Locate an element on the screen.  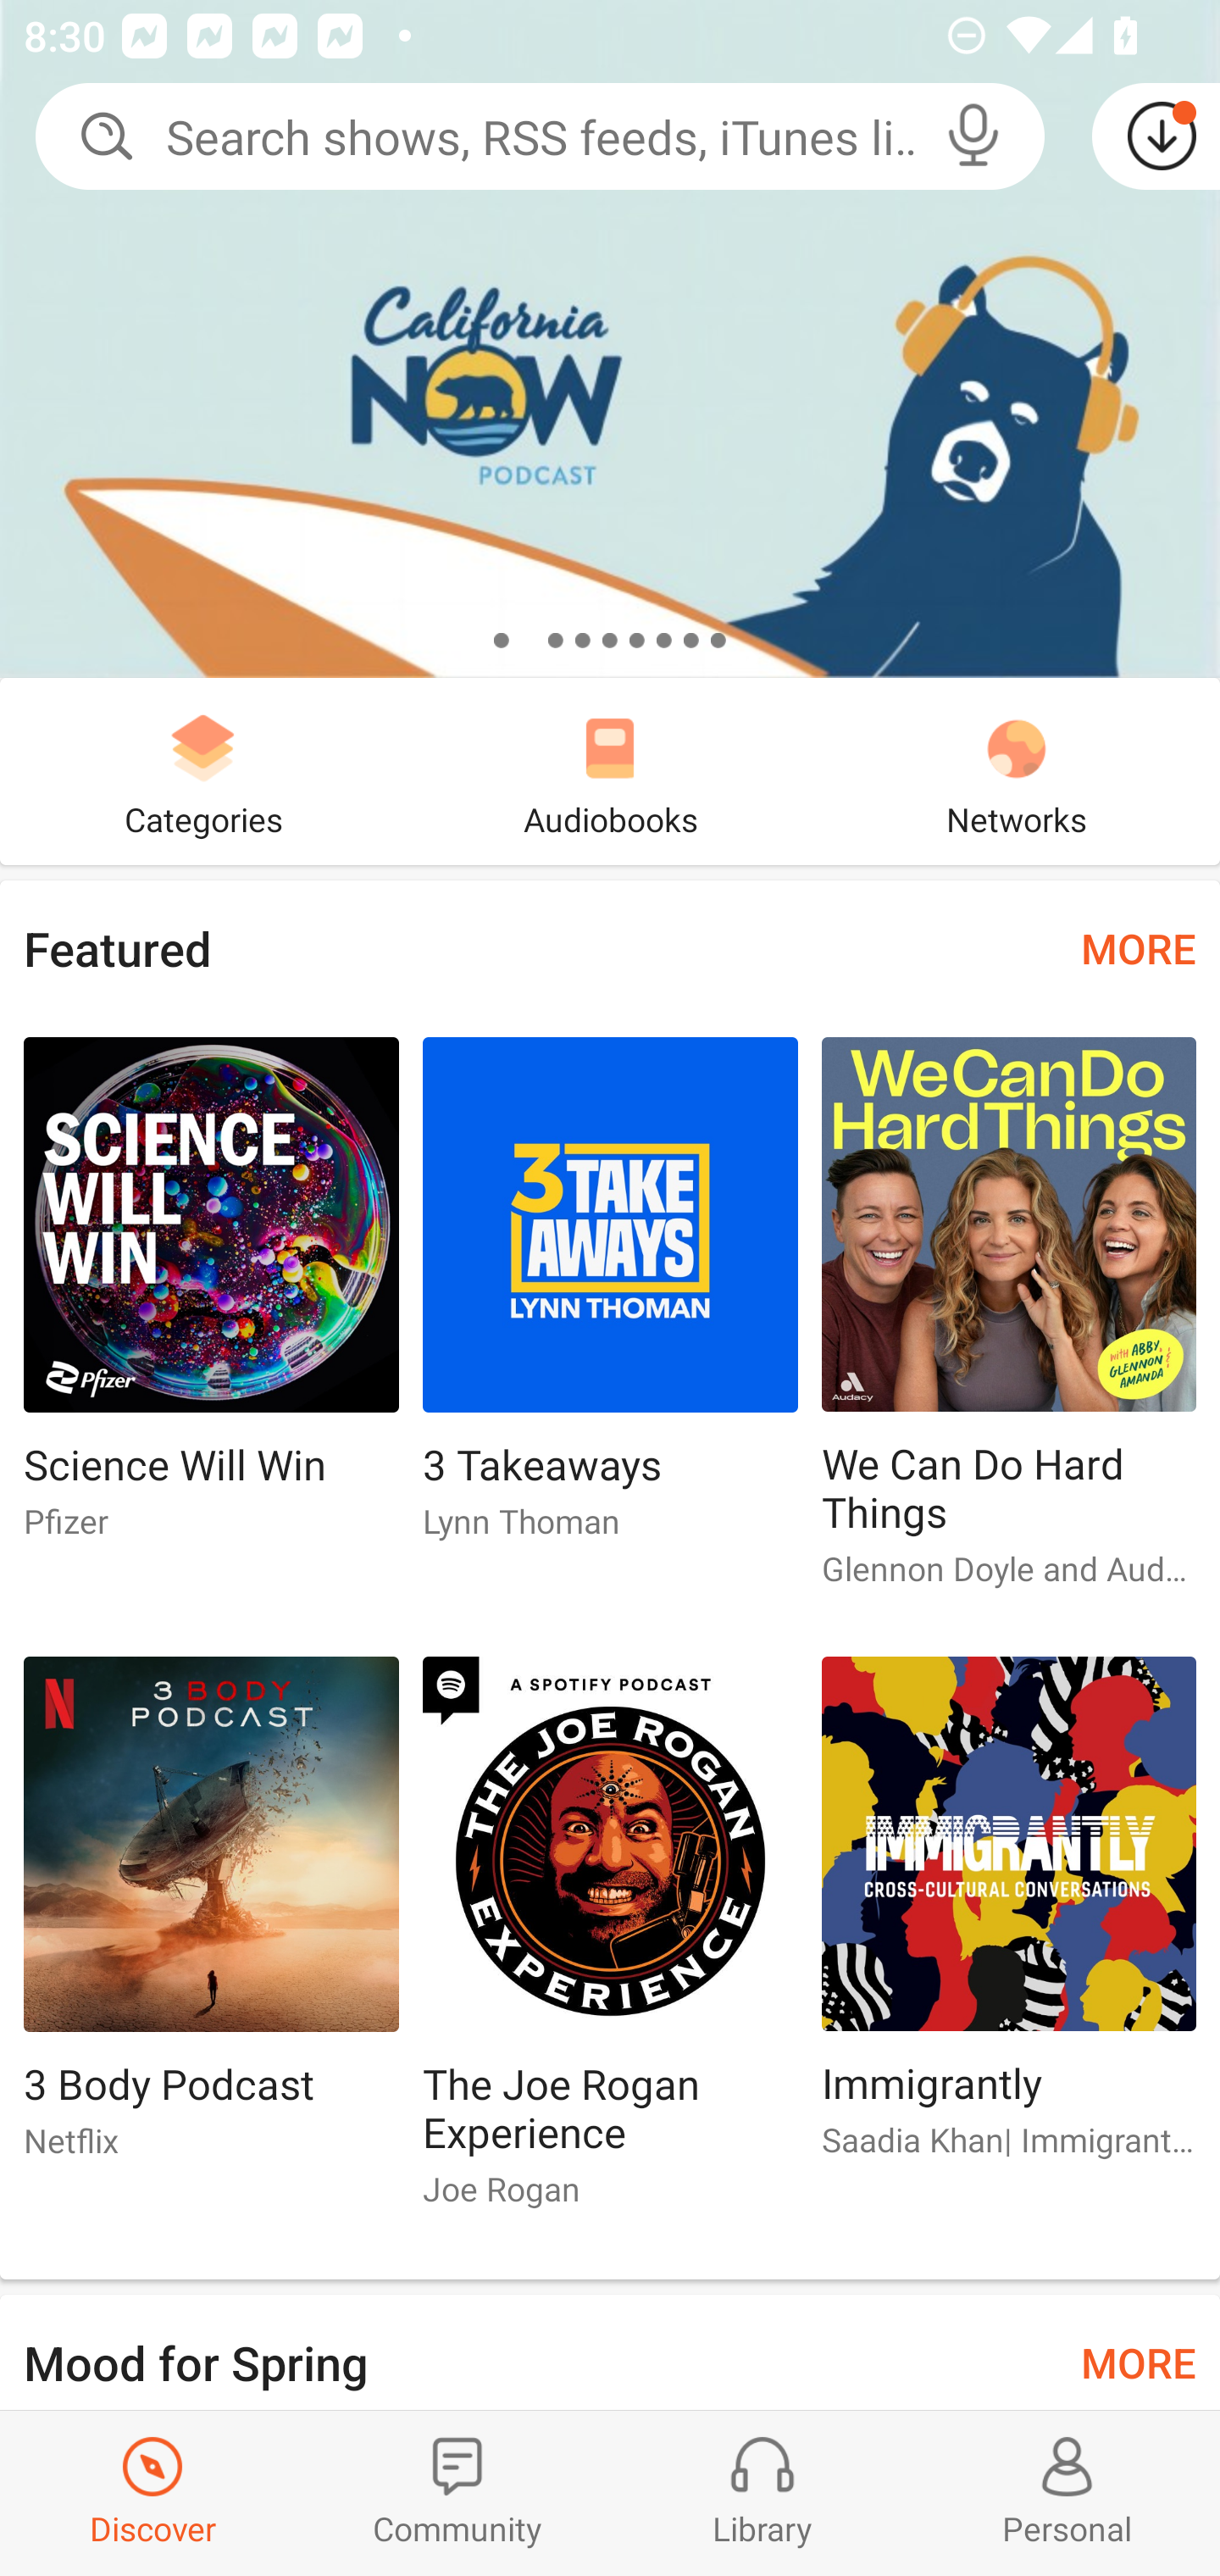
Profiles and Settings Personal is located at coordinates (1067, 2493).